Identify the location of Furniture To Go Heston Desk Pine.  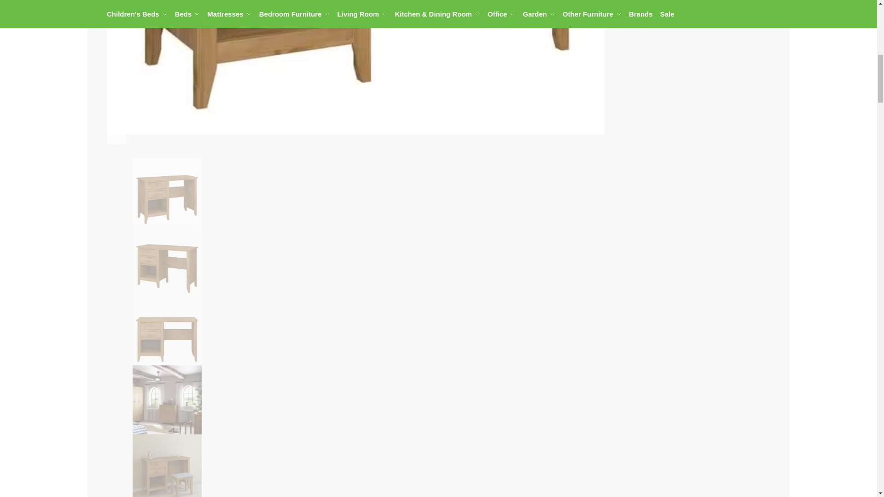
(167, 261).